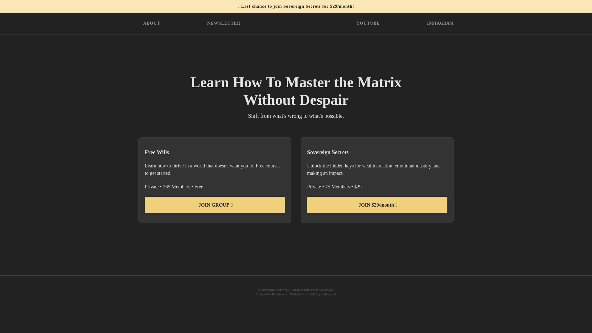 The image size is (592, 333). Describe the element at coordinates (152, 23) in the screenshot. I see `ABOUT` at that location.